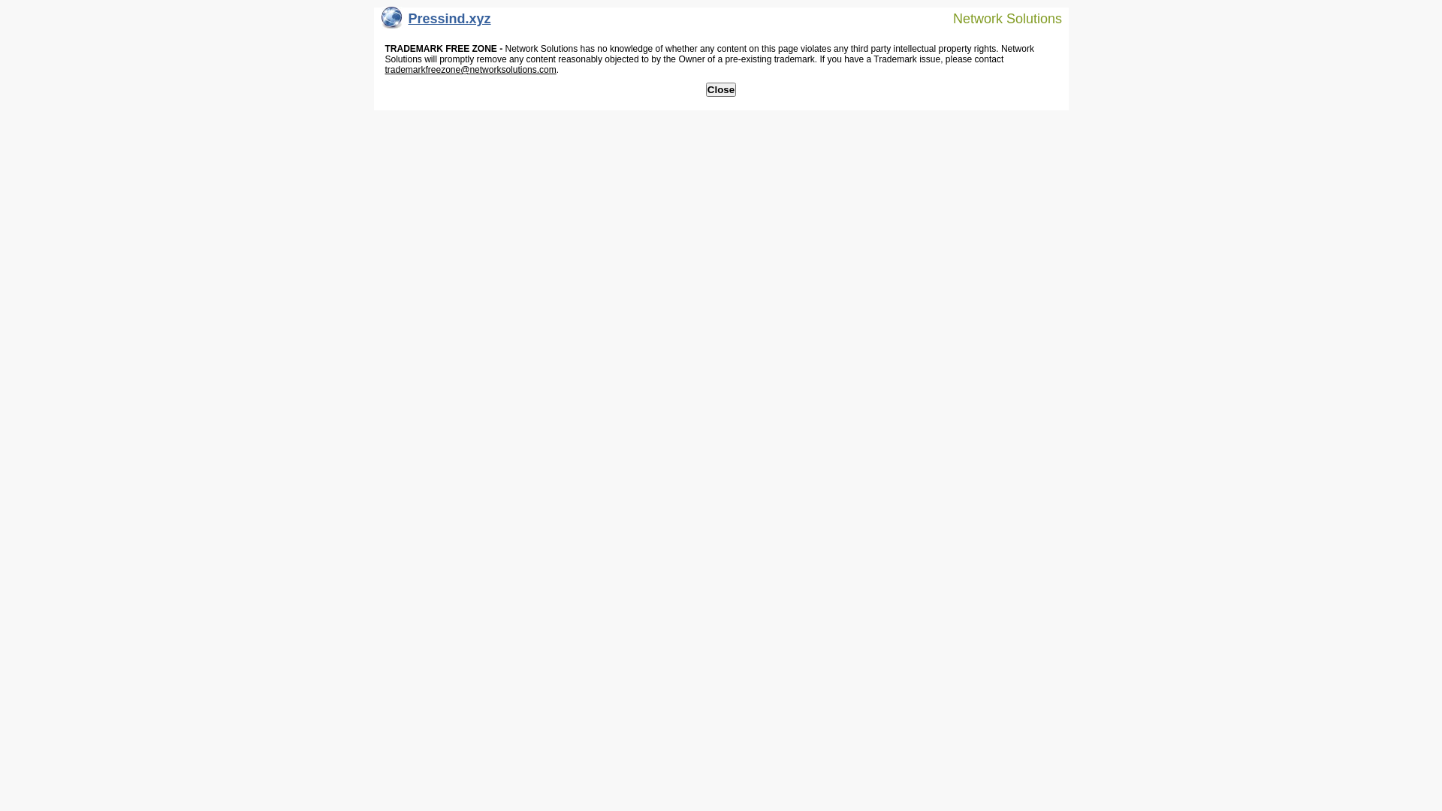 The image size is (1442, 811). I want to click on Network Solutions, so click(998, 18).